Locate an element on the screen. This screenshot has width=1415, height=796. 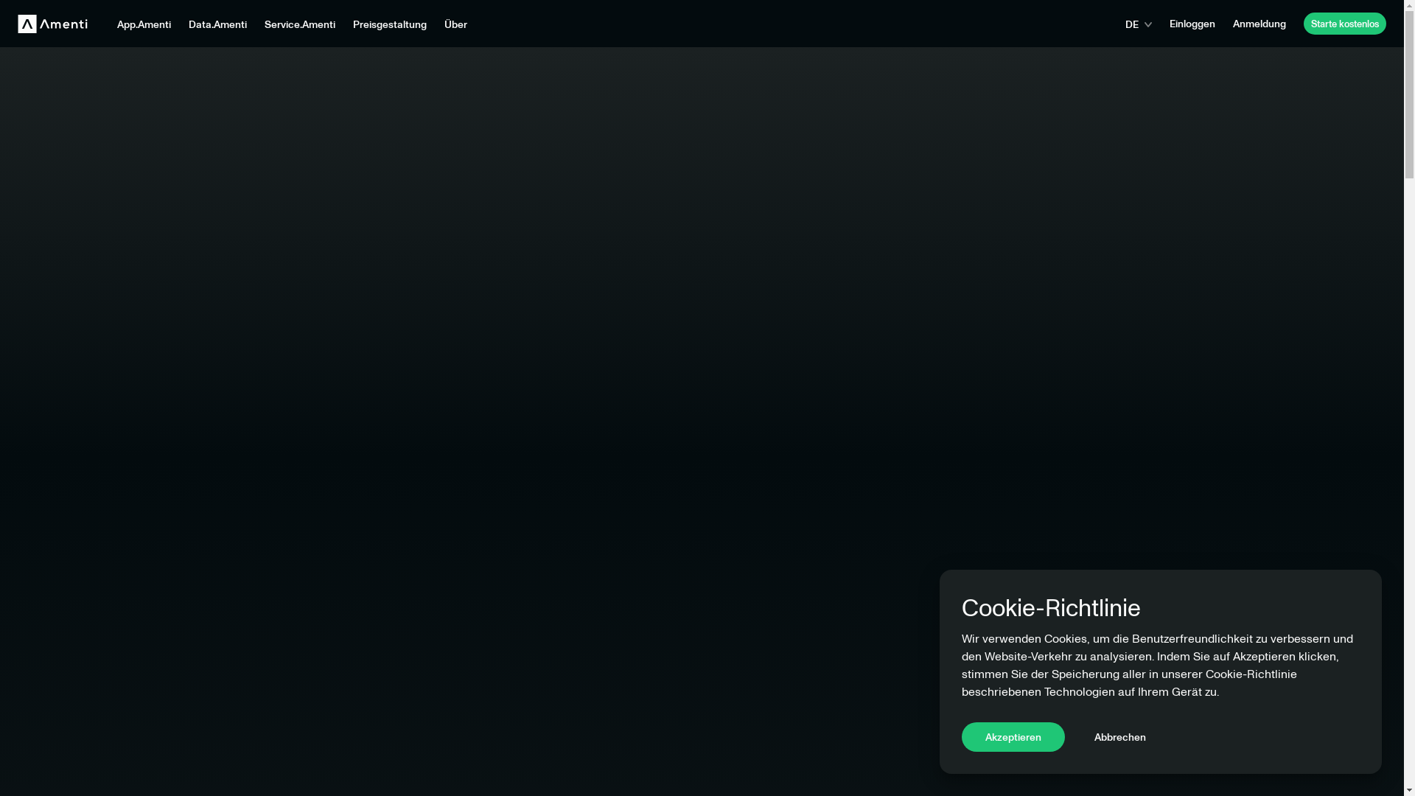
Starte kostenlos is located at coordinates (1345, 24).